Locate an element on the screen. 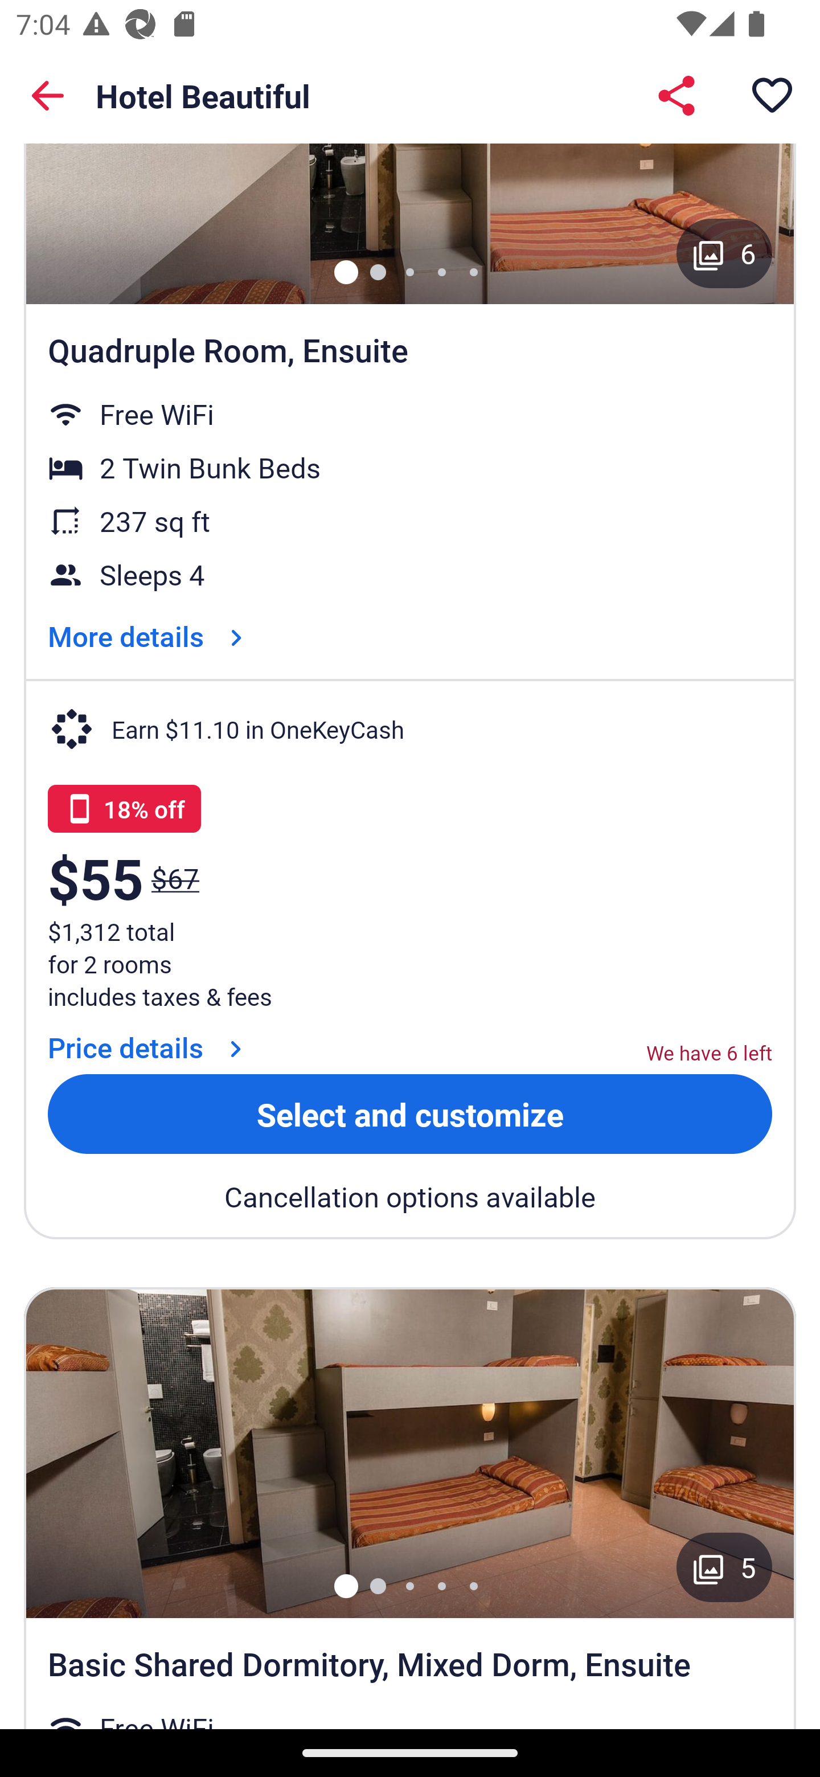 The image size is (820, 1777). Gallery button with 5 images is located at coordinates (724, 1567).